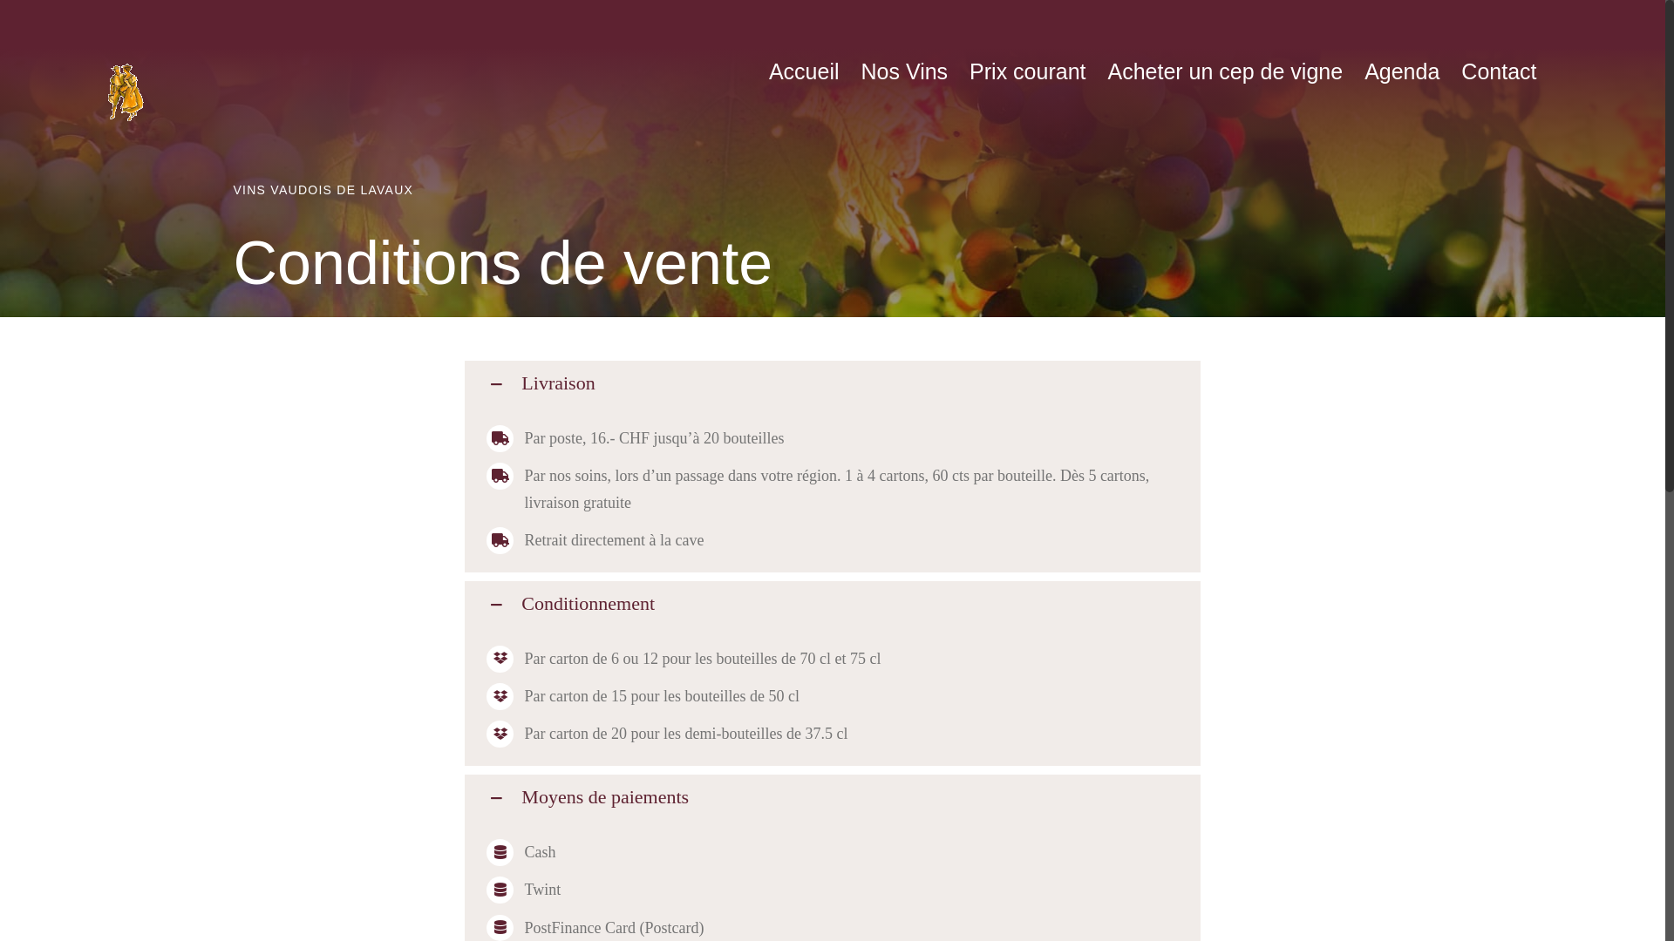 Image resolution: width=1674 pixels, height=941 pixels. Describe the element at coordinates (1225, 71) in the screenshot. I see `Acheter un cep de vigne` at that location.